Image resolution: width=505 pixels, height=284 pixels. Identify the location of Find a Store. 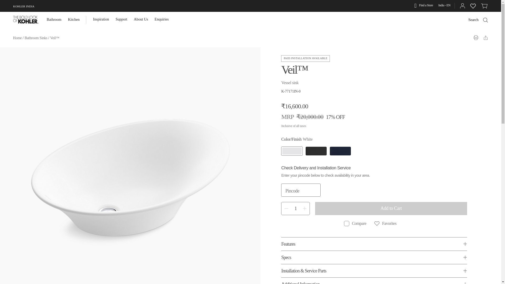
(424, 6).